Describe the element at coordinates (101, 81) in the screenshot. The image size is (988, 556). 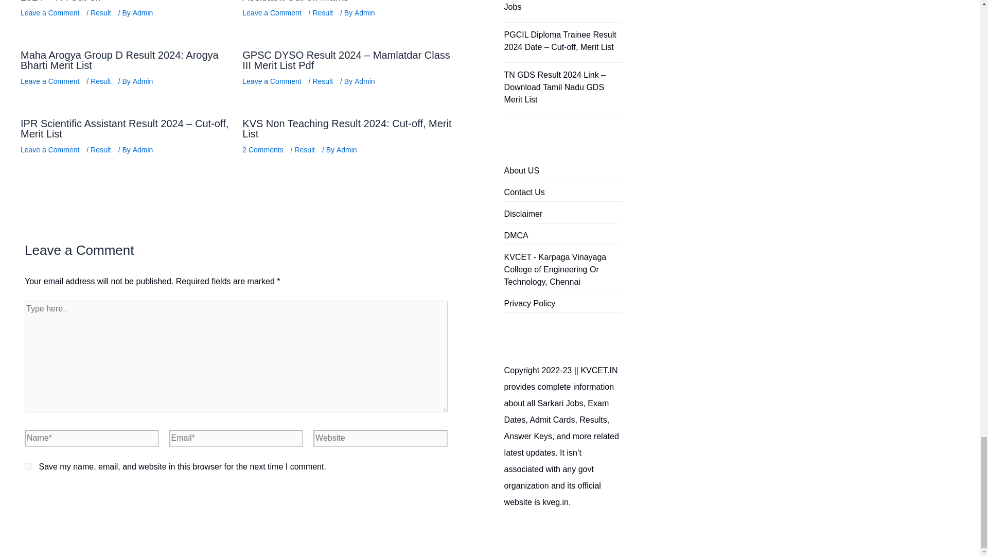
I see `Result` at that location.